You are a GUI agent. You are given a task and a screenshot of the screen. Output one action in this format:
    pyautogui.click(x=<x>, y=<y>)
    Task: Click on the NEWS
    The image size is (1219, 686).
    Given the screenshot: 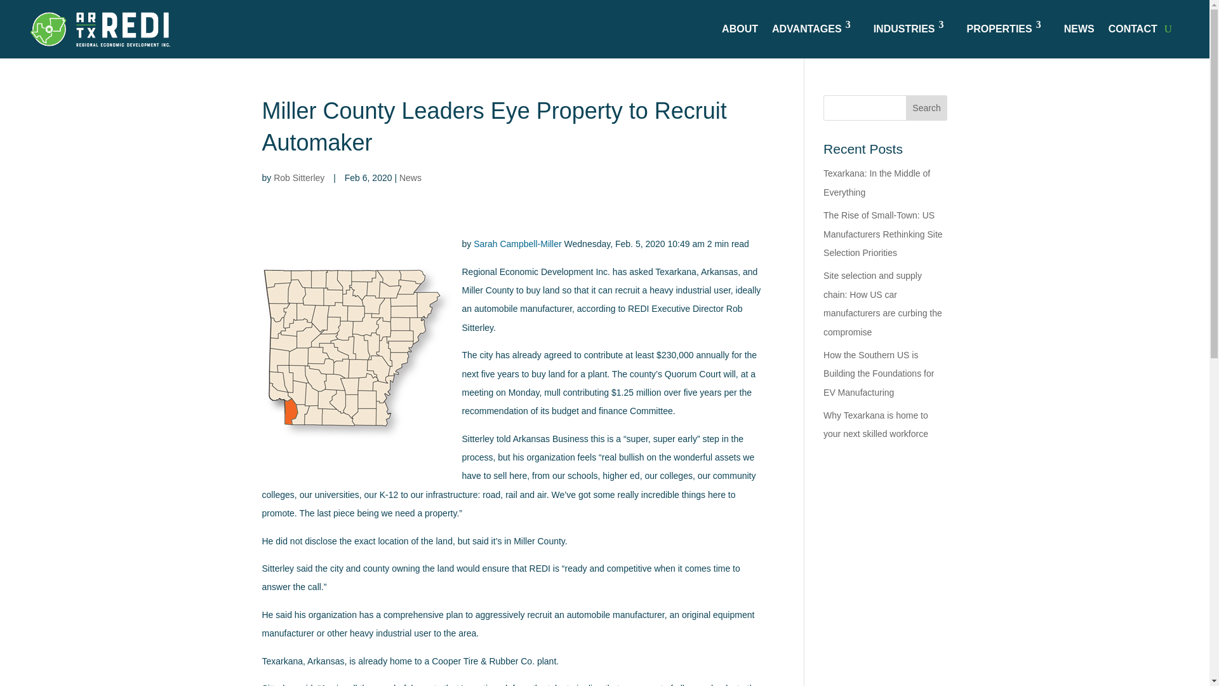 What is the action you would take?
    pyautogui.click(x=1079, y=29)
    